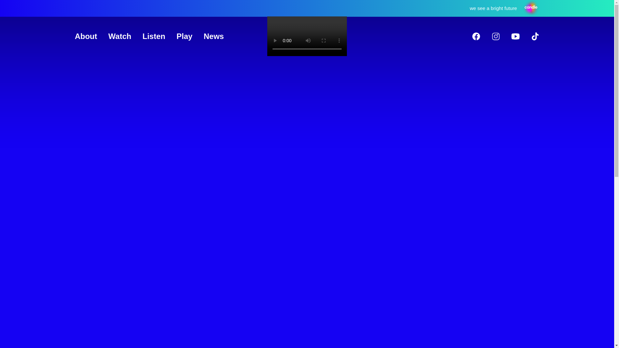 This screenshot has height=348, width=619. Describe the element at coordinates (120, 36) in the screenshot. I see `Watch` at that location.